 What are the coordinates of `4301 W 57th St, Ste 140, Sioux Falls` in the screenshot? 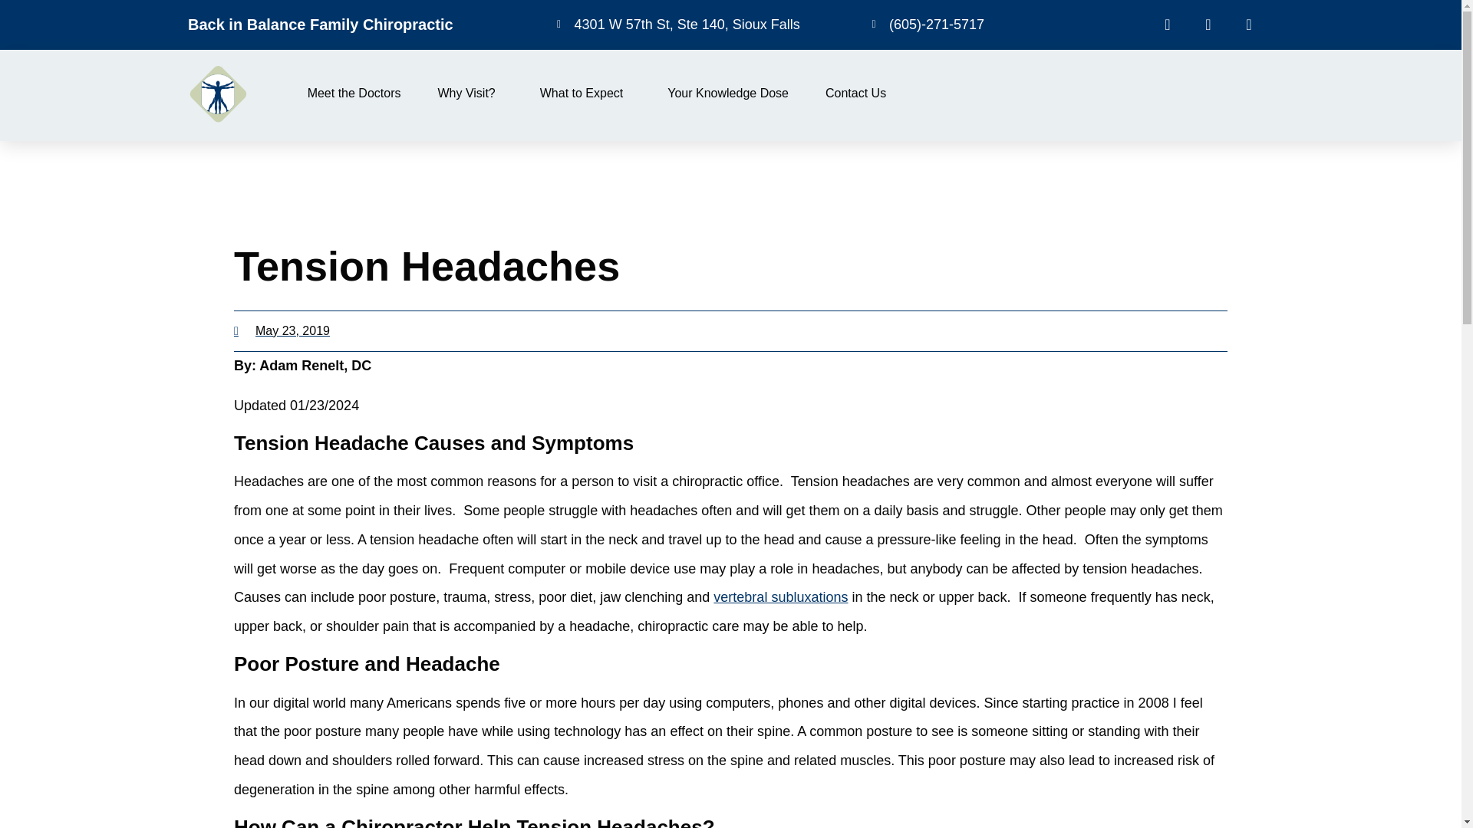 It's located at (691, 25).